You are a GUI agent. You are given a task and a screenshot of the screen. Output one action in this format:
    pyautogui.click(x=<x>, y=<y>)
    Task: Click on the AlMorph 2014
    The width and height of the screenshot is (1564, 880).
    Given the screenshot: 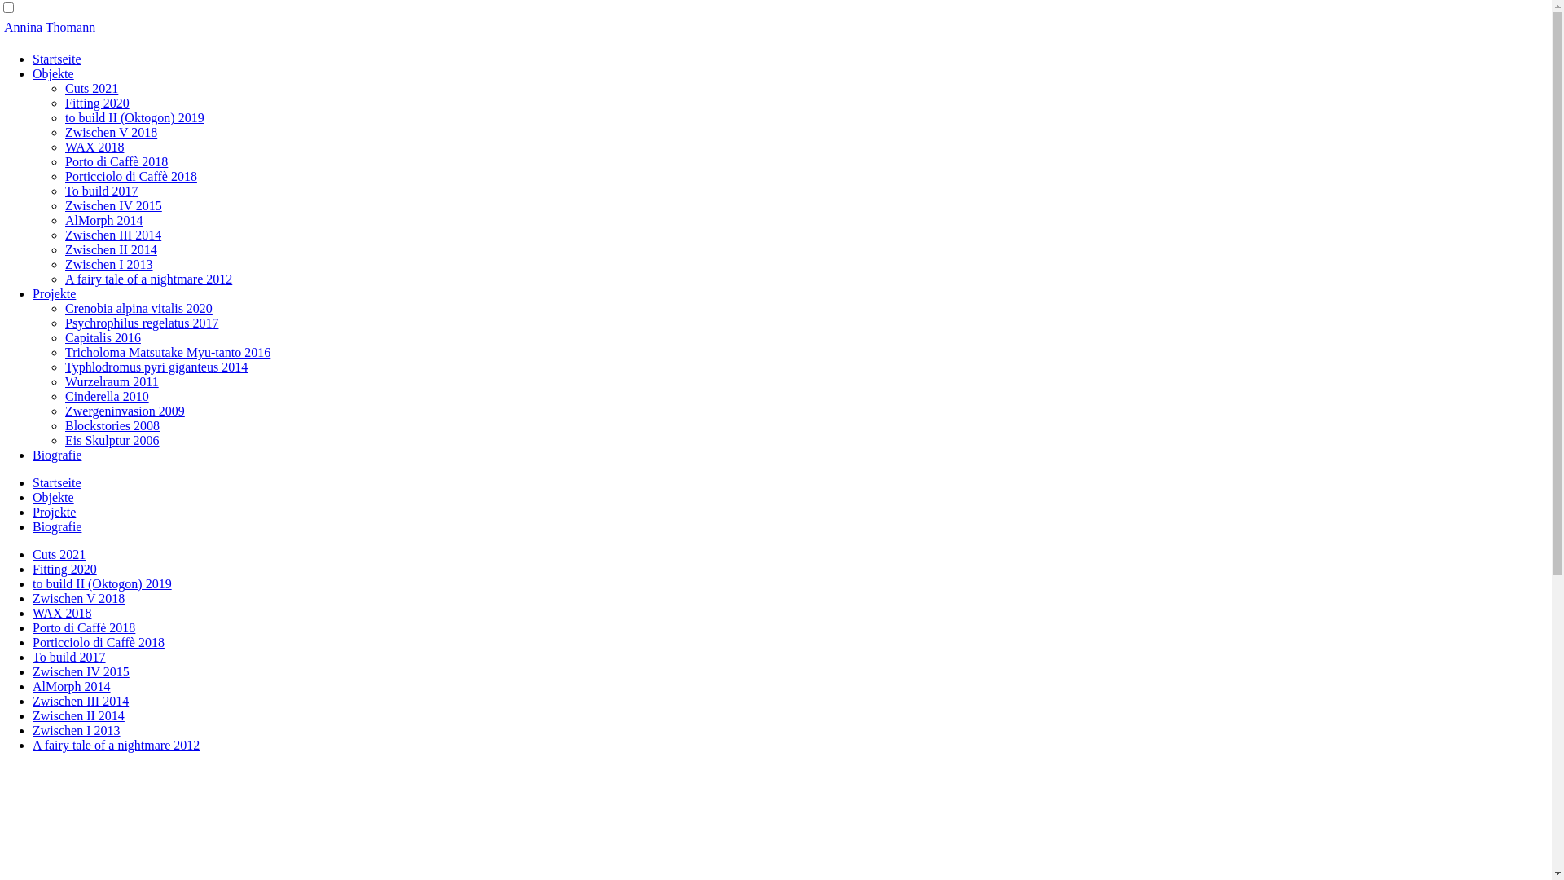 What is the action you would take?
    pyautogui.click(x=104, y=220)
    